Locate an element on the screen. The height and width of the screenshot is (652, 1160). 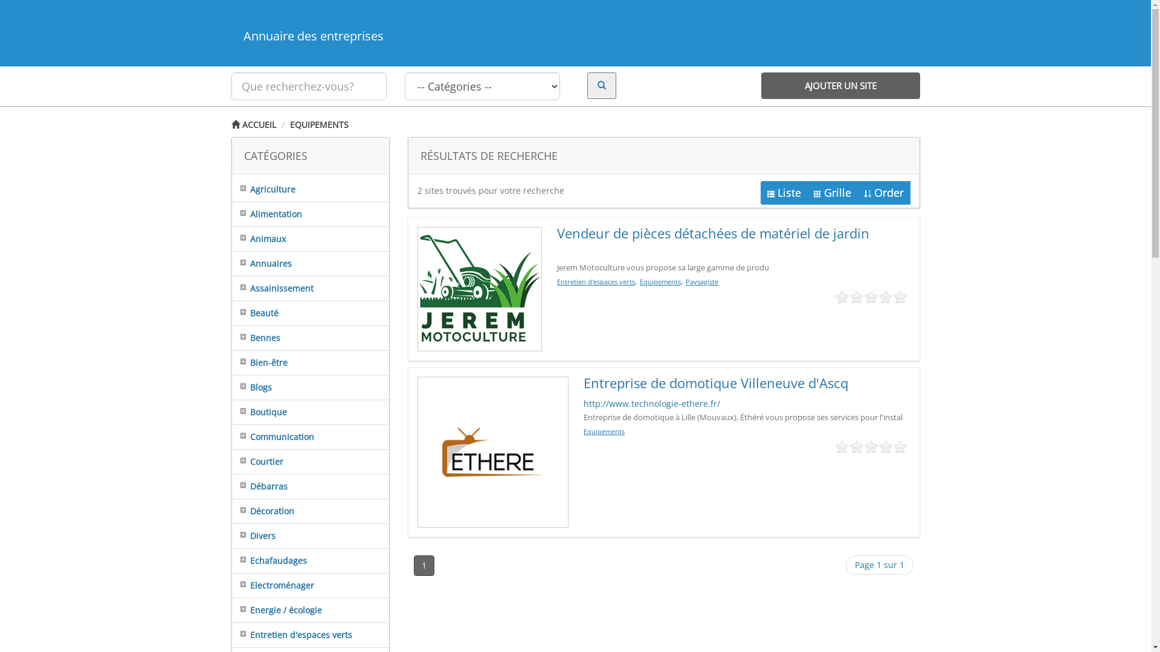
Equipements is located at coordinates (660, 281).